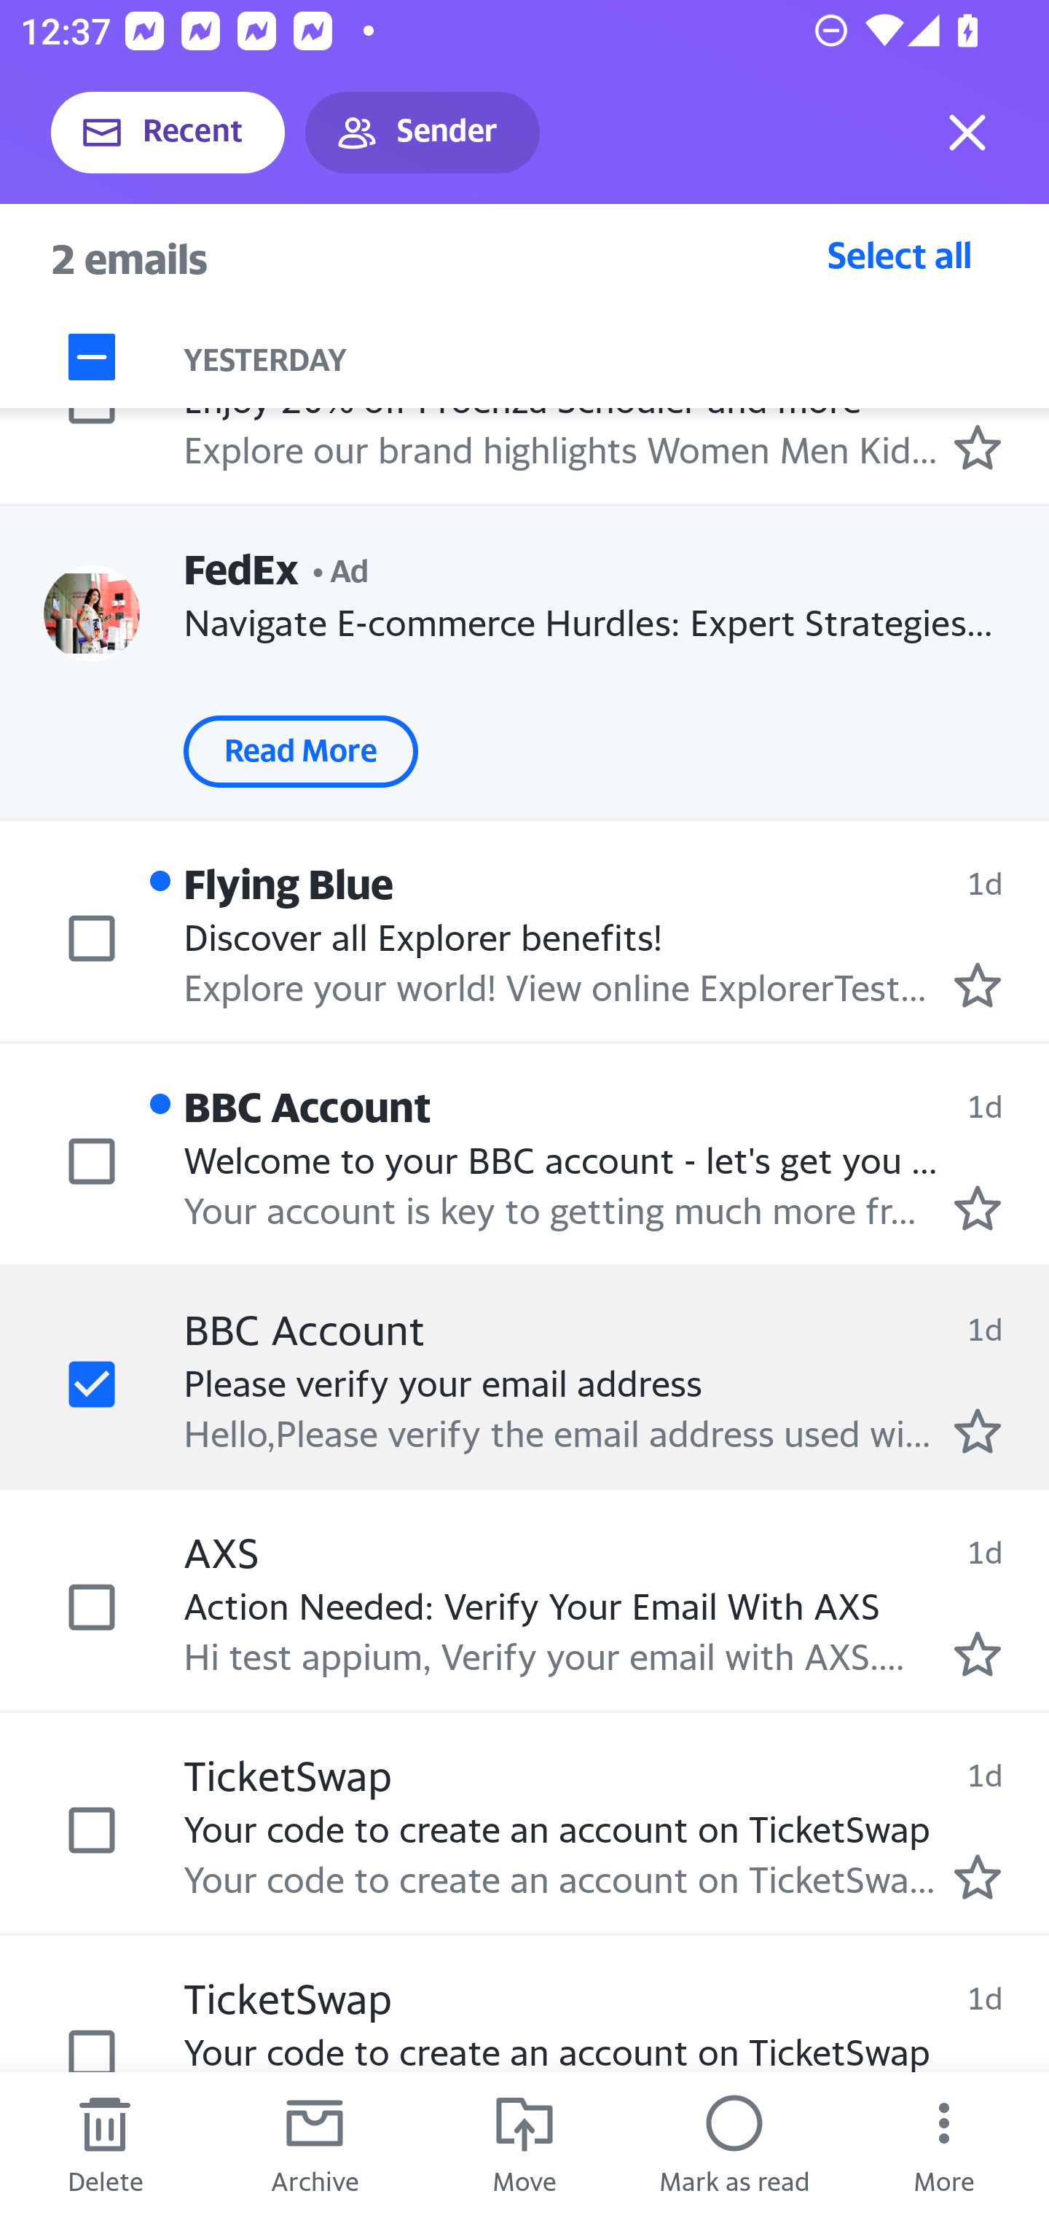  I want to click on Delete, so click(105, 2144).